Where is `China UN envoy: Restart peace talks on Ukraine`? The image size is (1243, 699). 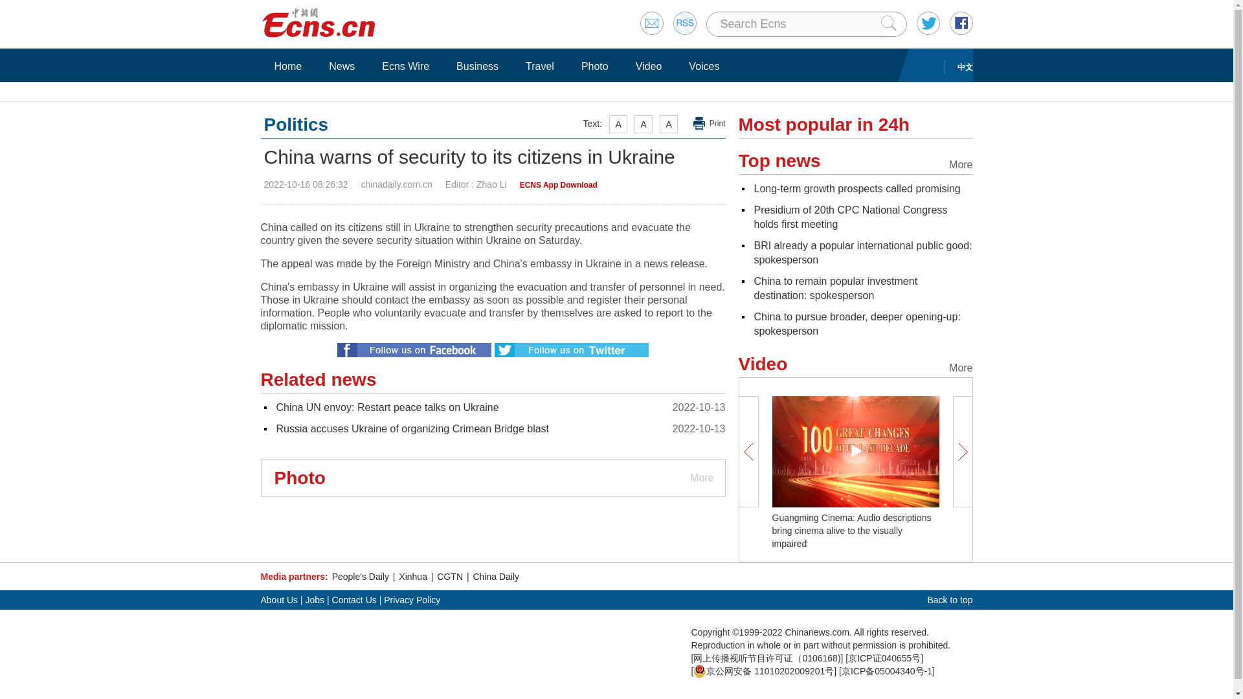 China UN envoy: Restart peace talks on Ukraine is located at coordinates (387, 408).